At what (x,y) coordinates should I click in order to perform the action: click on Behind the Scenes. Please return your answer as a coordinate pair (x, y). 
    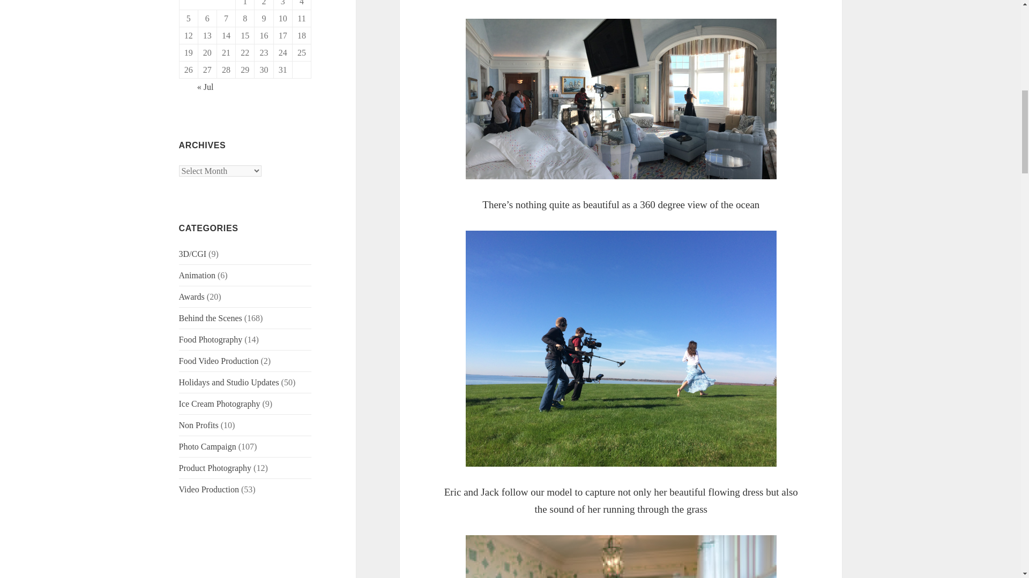
    Looking at the image, I should click on (210, 318).